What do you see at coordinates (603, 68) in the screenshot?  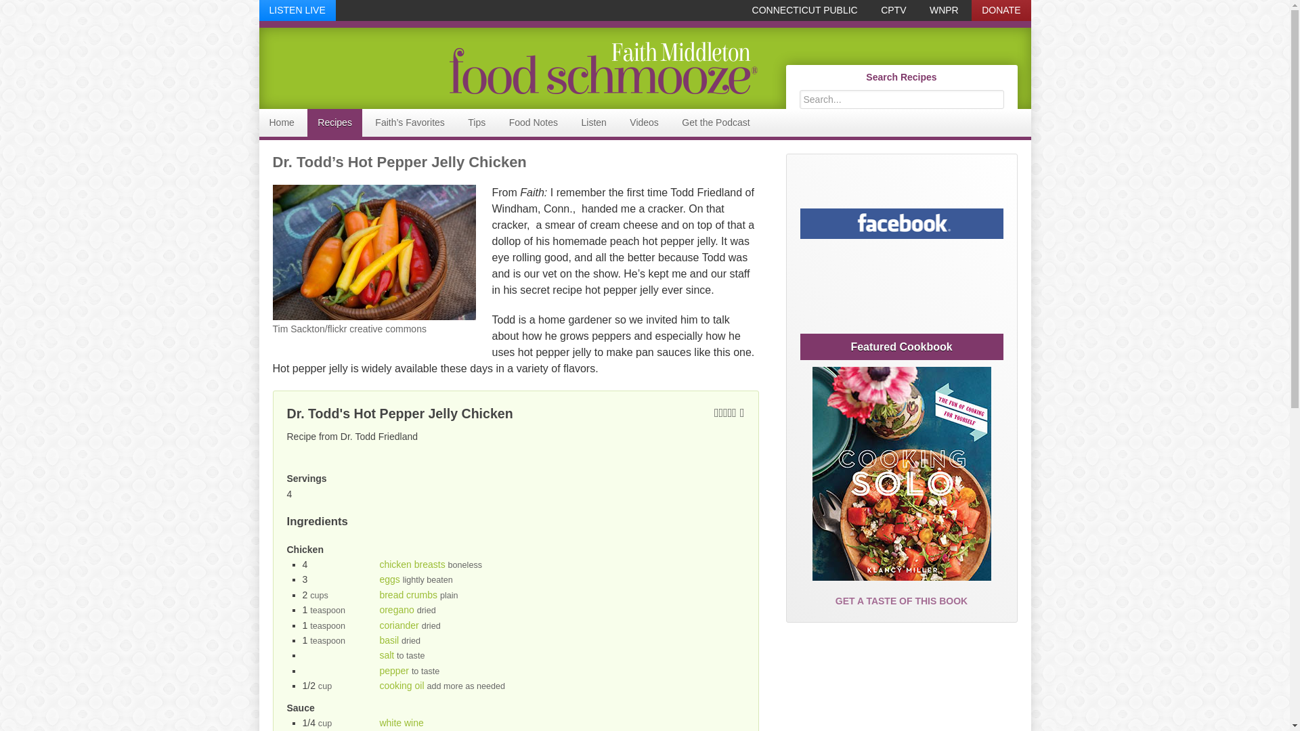 I see `Faith Middleton's Food Schmooze` at bounding box center [603, 68].